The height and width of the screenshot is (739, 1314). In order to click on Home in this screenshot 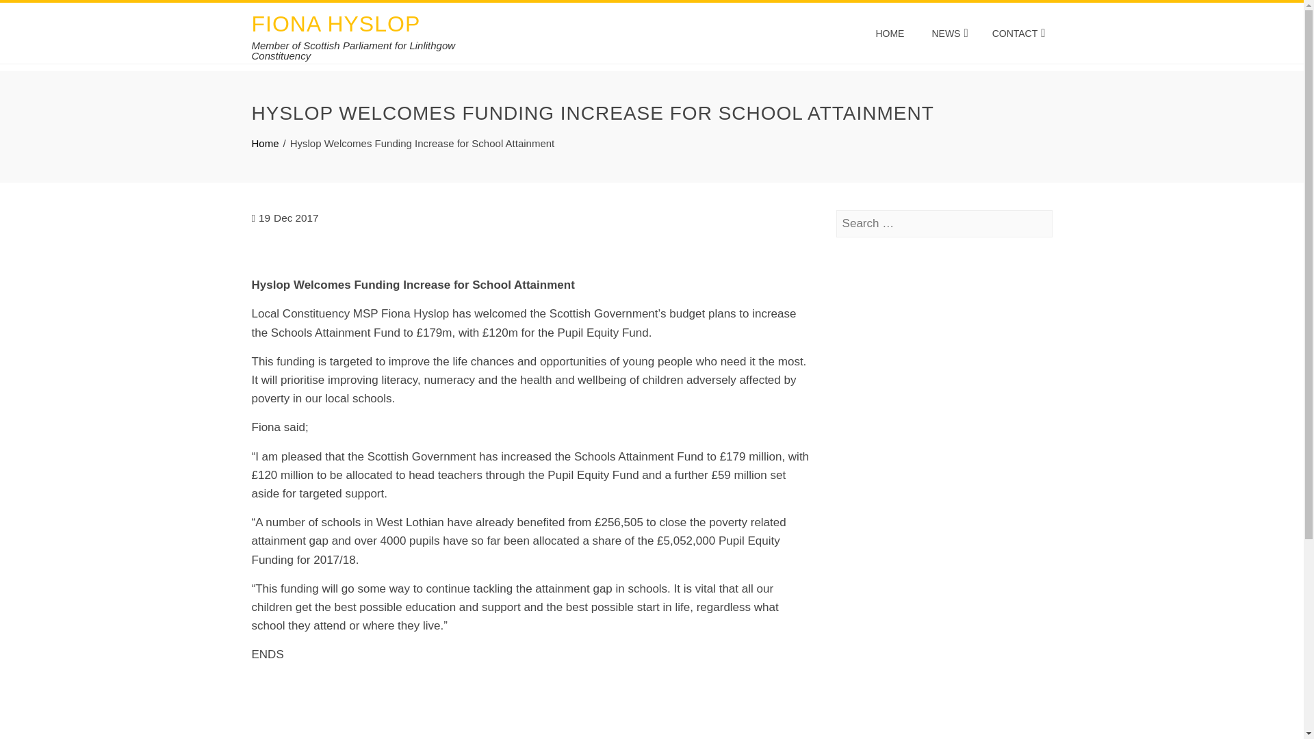, I will do `click(266, 143)`.